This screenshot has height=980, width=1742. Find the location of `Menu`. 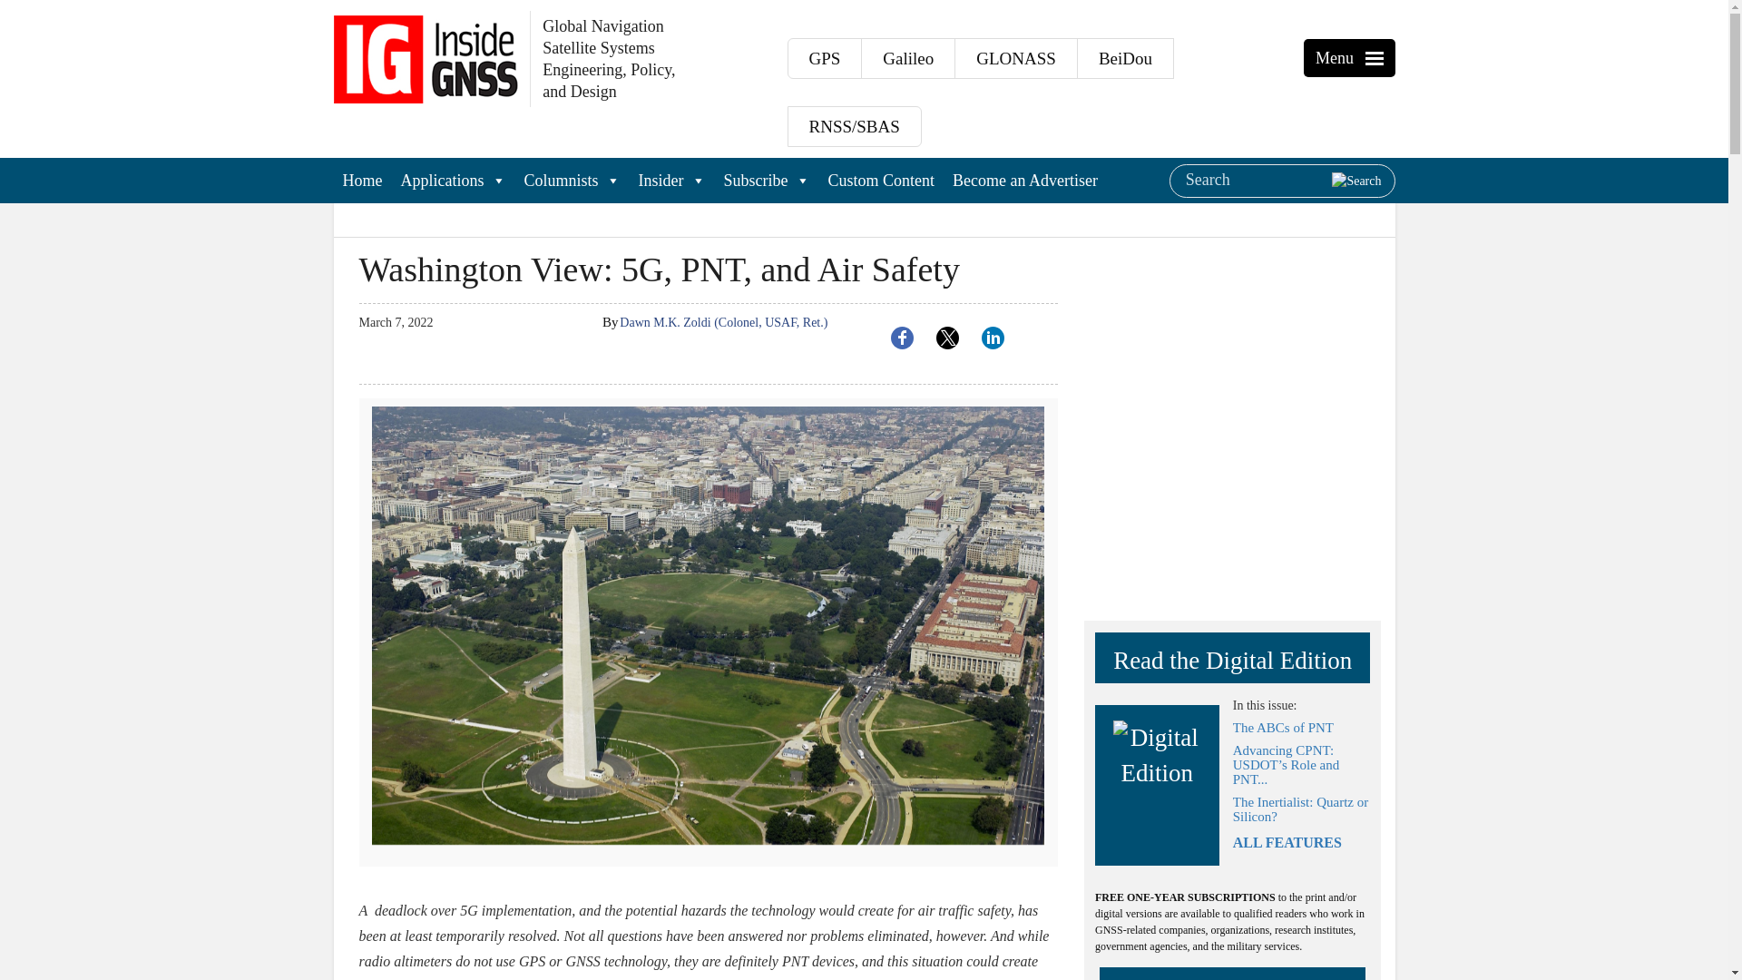

Menu is located at coordinates (1375, 58).